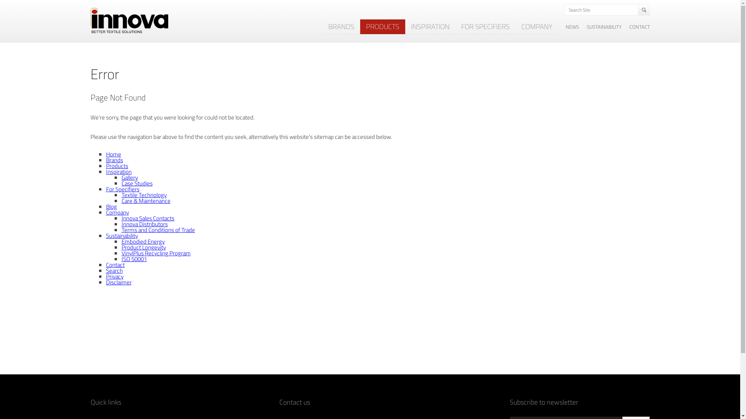 The width and height of the screenshot is (746, 419). Describe the element at coordinates (145, 224) in the screenshot. I see `Innova Distributors` at that location.